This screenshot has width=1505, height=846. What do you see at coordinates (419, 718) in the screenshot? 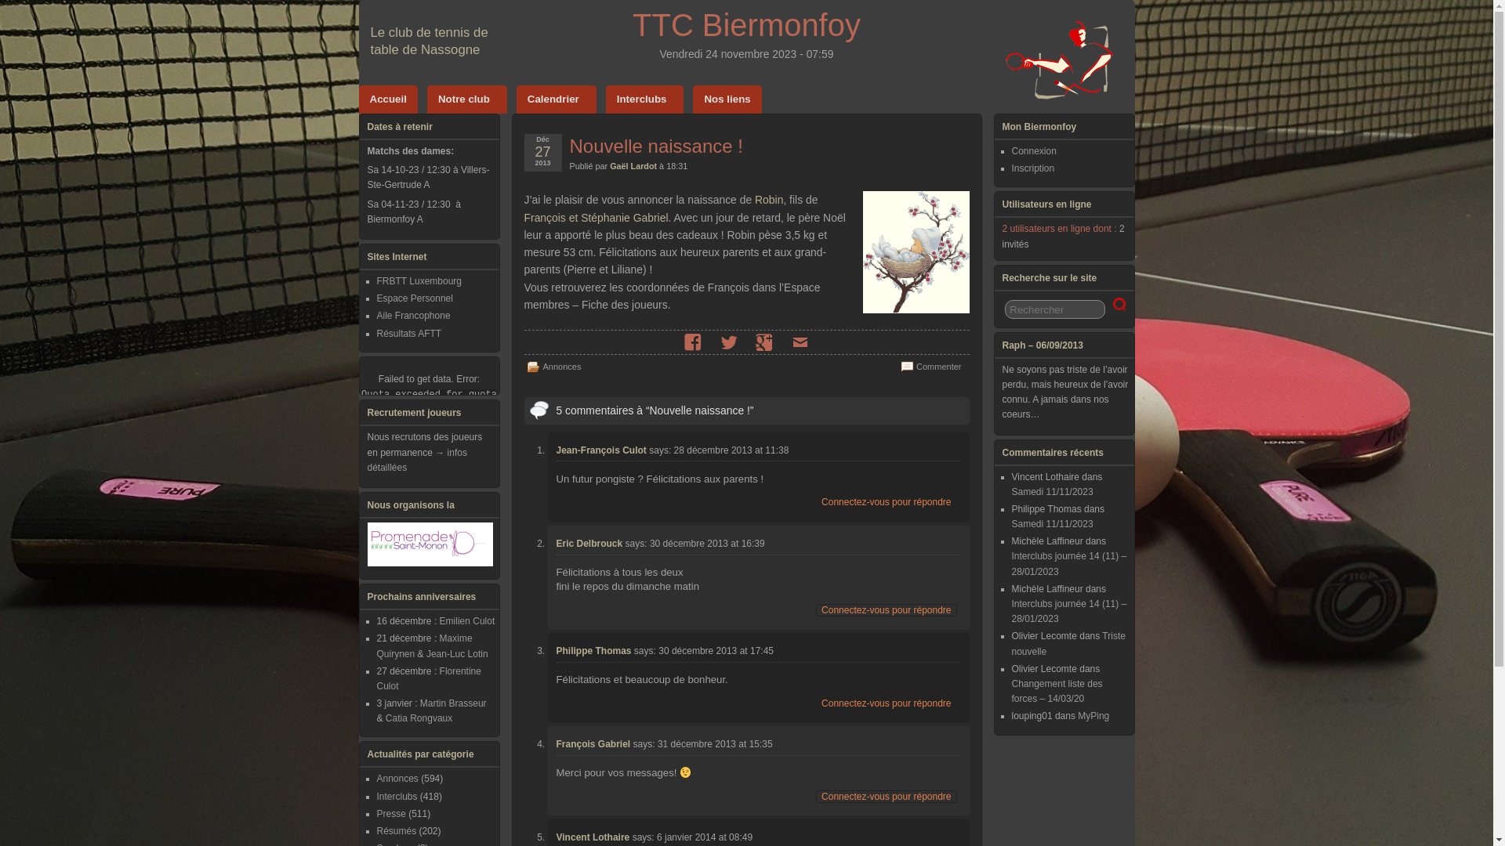
I see `Catia Rongvaux` at bounding box center [419, 718].